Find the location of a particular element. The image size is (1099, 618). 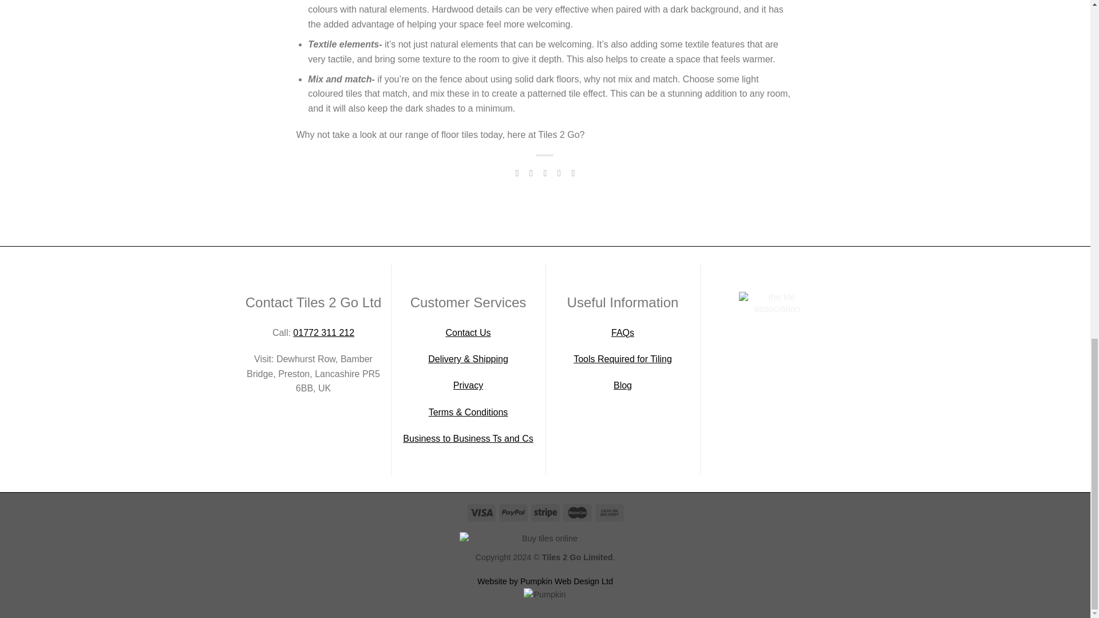

01772 311 212 is located at coordinates (323, 332).